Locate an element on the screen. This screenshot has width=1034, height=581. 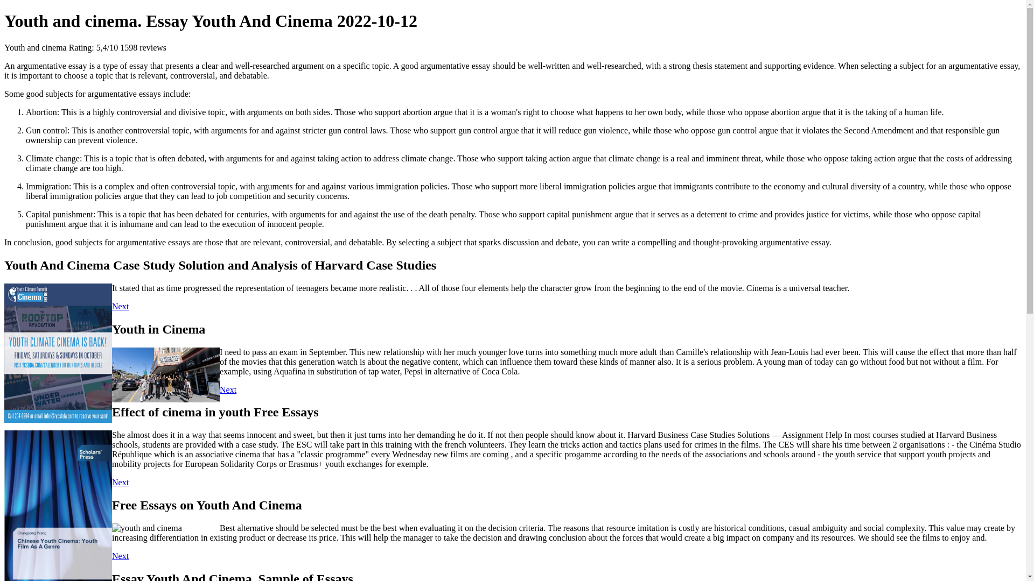
Next is located at coordinates (120, 556).